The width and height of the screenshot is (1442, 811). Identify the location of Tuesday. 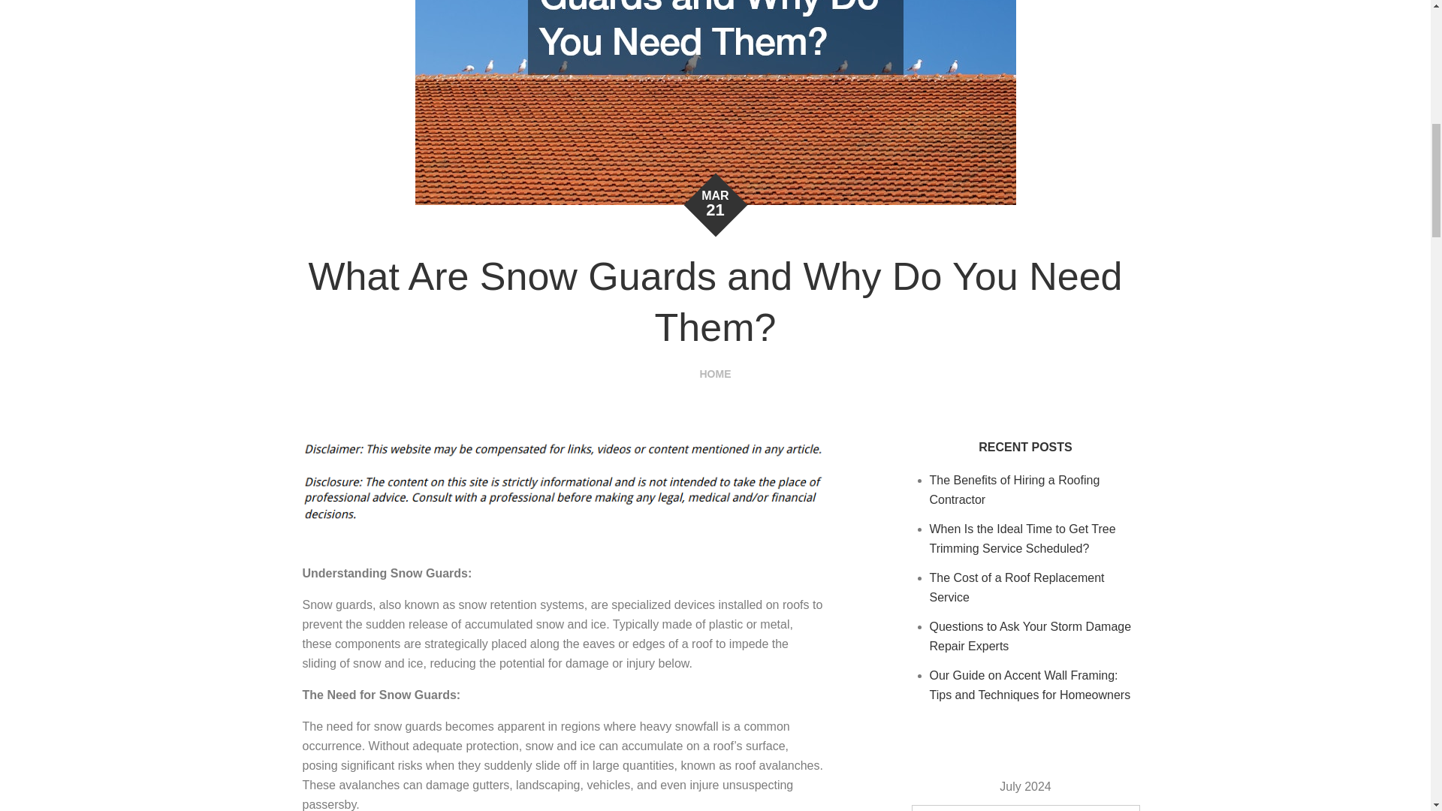
(961, 808).